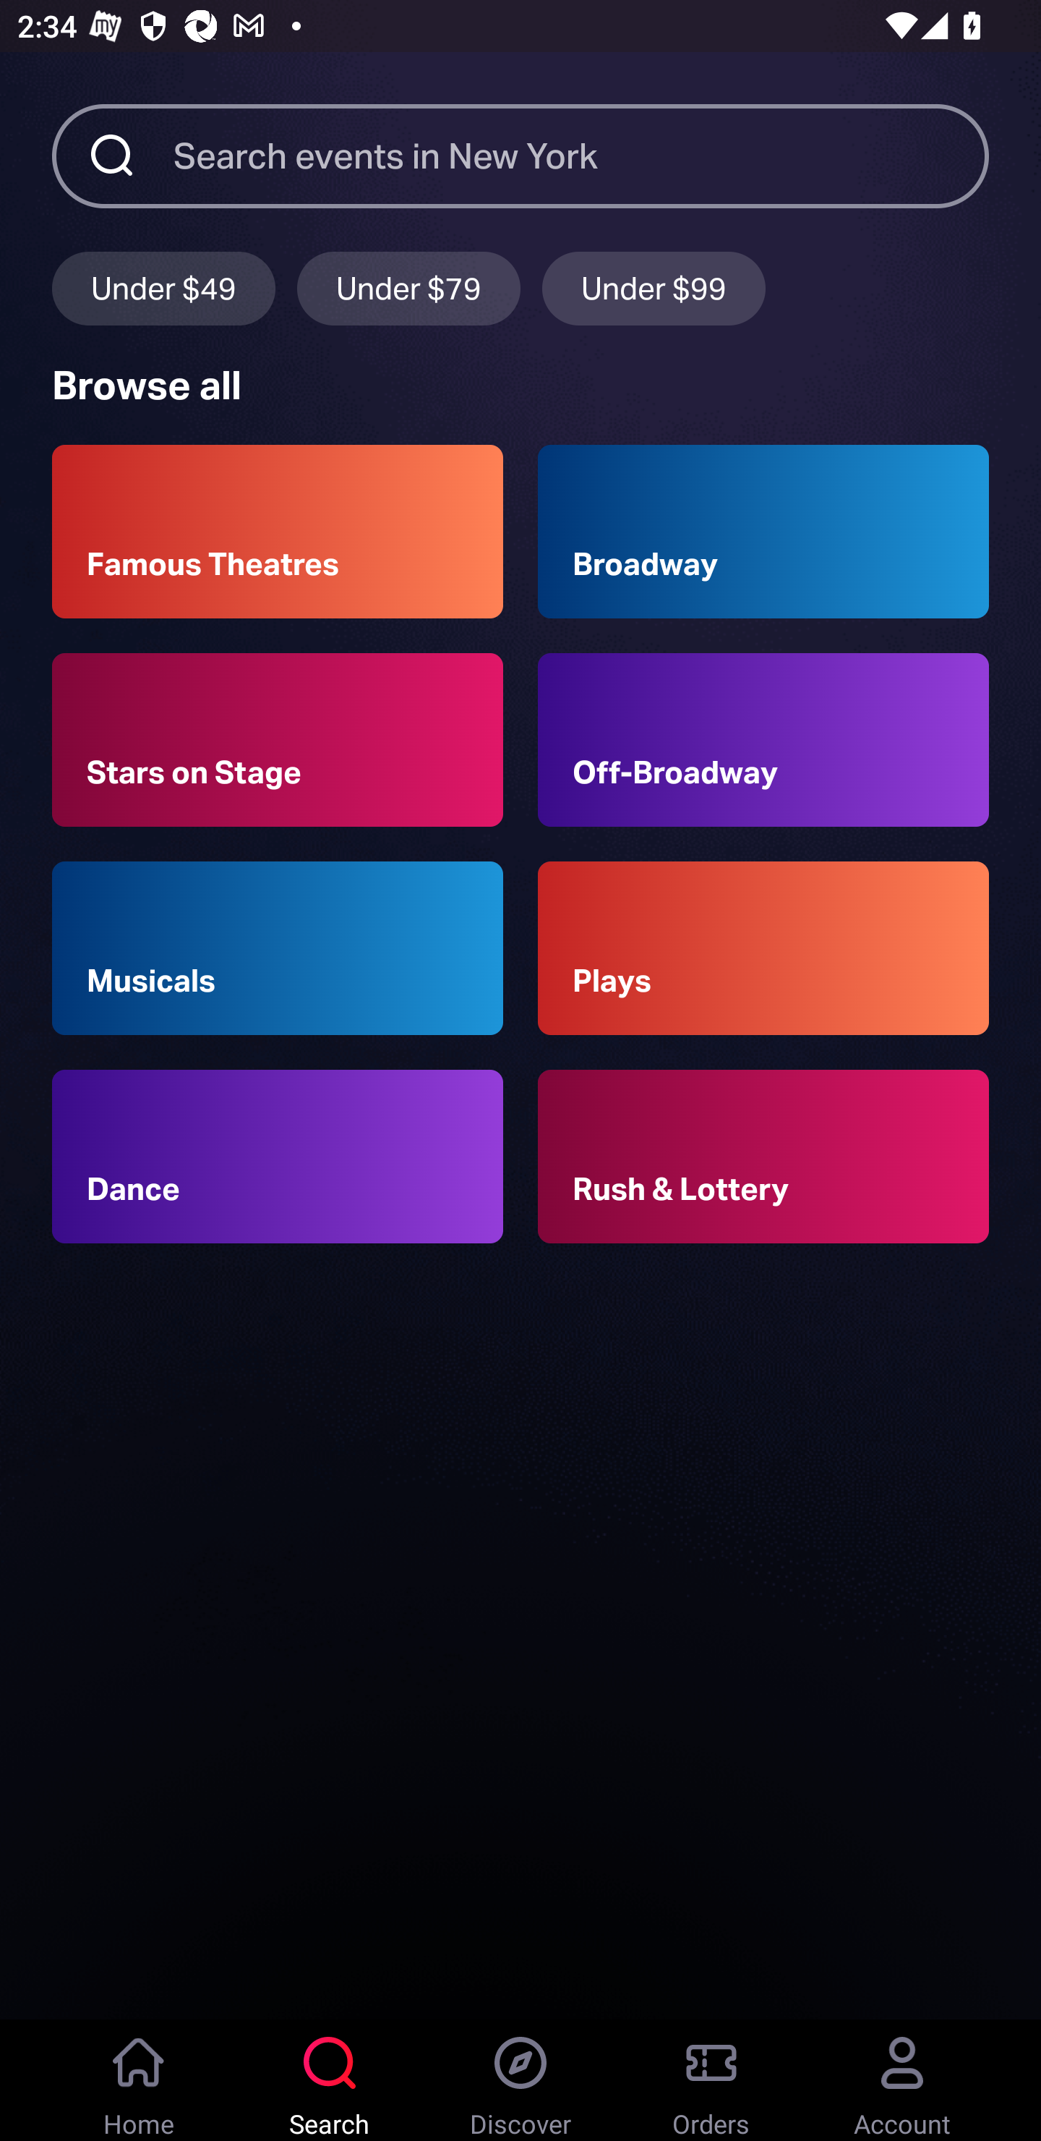  I want to click on Discover, so click(520, 2080).